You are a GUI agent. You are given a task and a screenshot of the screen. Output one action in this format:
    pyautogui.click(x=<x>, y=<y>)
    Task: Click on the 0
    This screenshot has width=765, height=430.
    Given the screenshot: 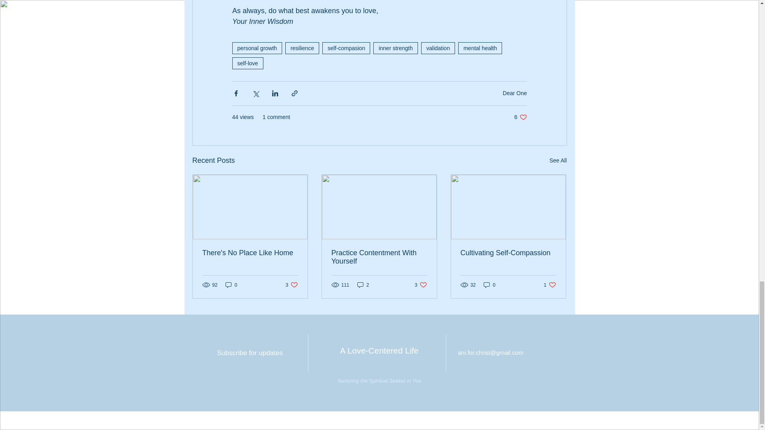 What is the action you would take?
    pyautogui.click(x=480, y=48)
    